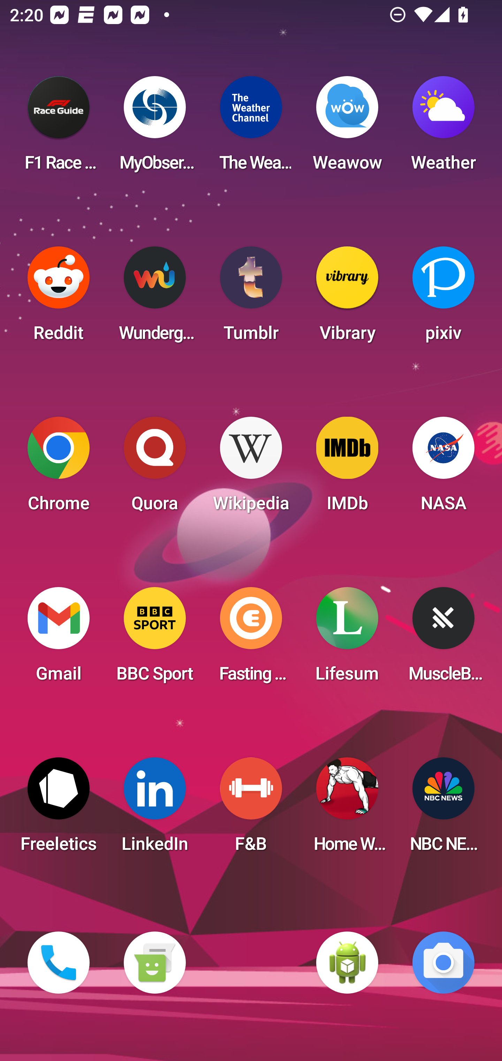  What do you see at coordinates (443, 809) in the screenshot?
I see `NBC NEWS` at bounding box center [443, 809].